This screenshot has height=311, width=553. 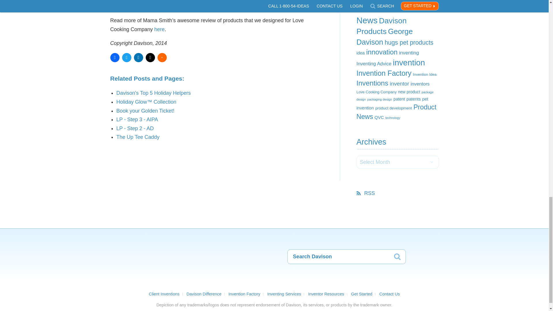 I want to click on Submit, so click(x=398, y=257).